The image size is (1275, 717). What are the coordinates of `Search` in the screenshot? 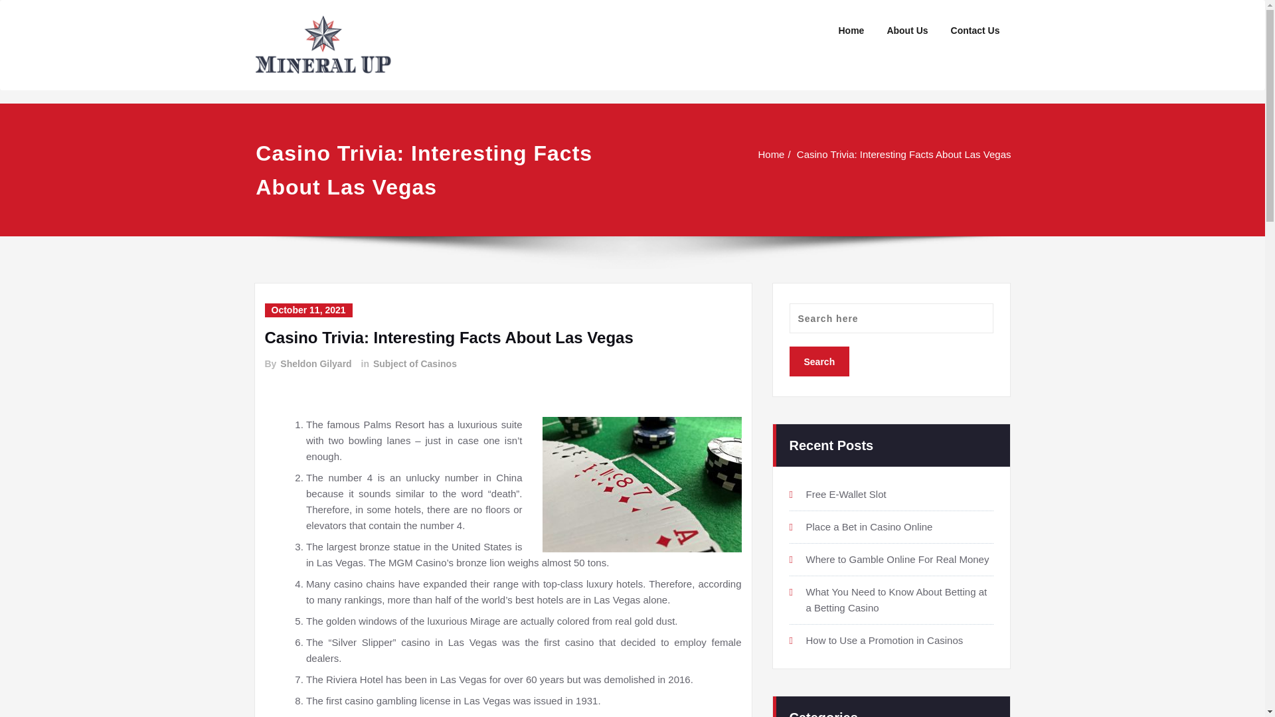 It's located at (819, 361).